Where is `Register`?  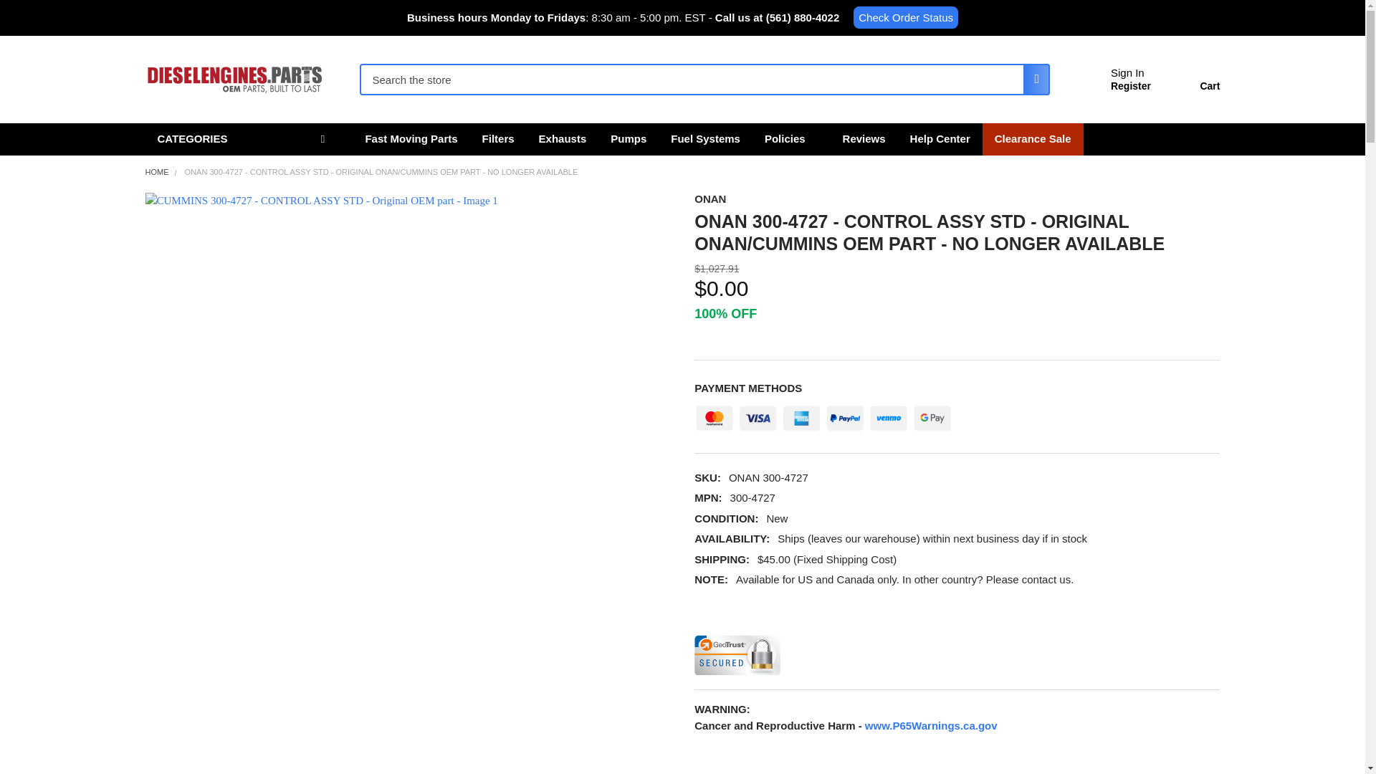
Register is located at coordinates (1130, 86).